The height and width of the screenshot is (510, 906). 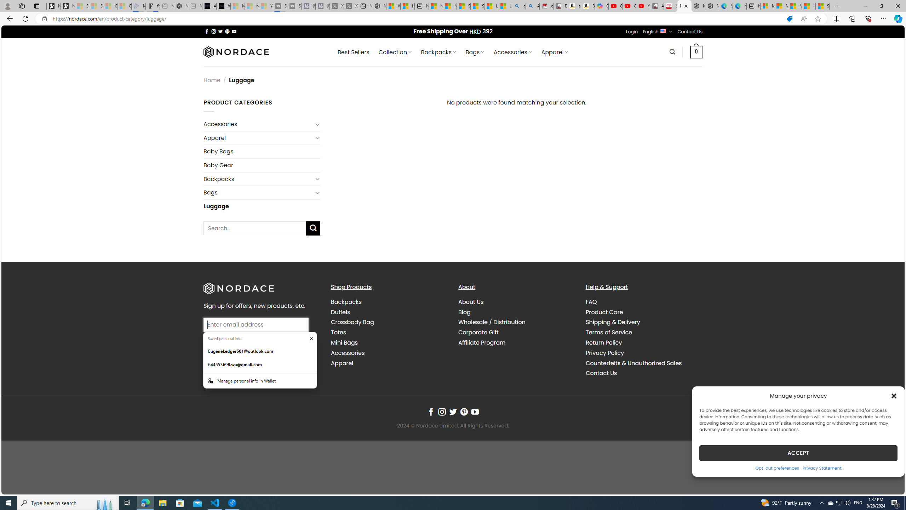 I want to click on Don't show saved information, so click(x=311, y=339).